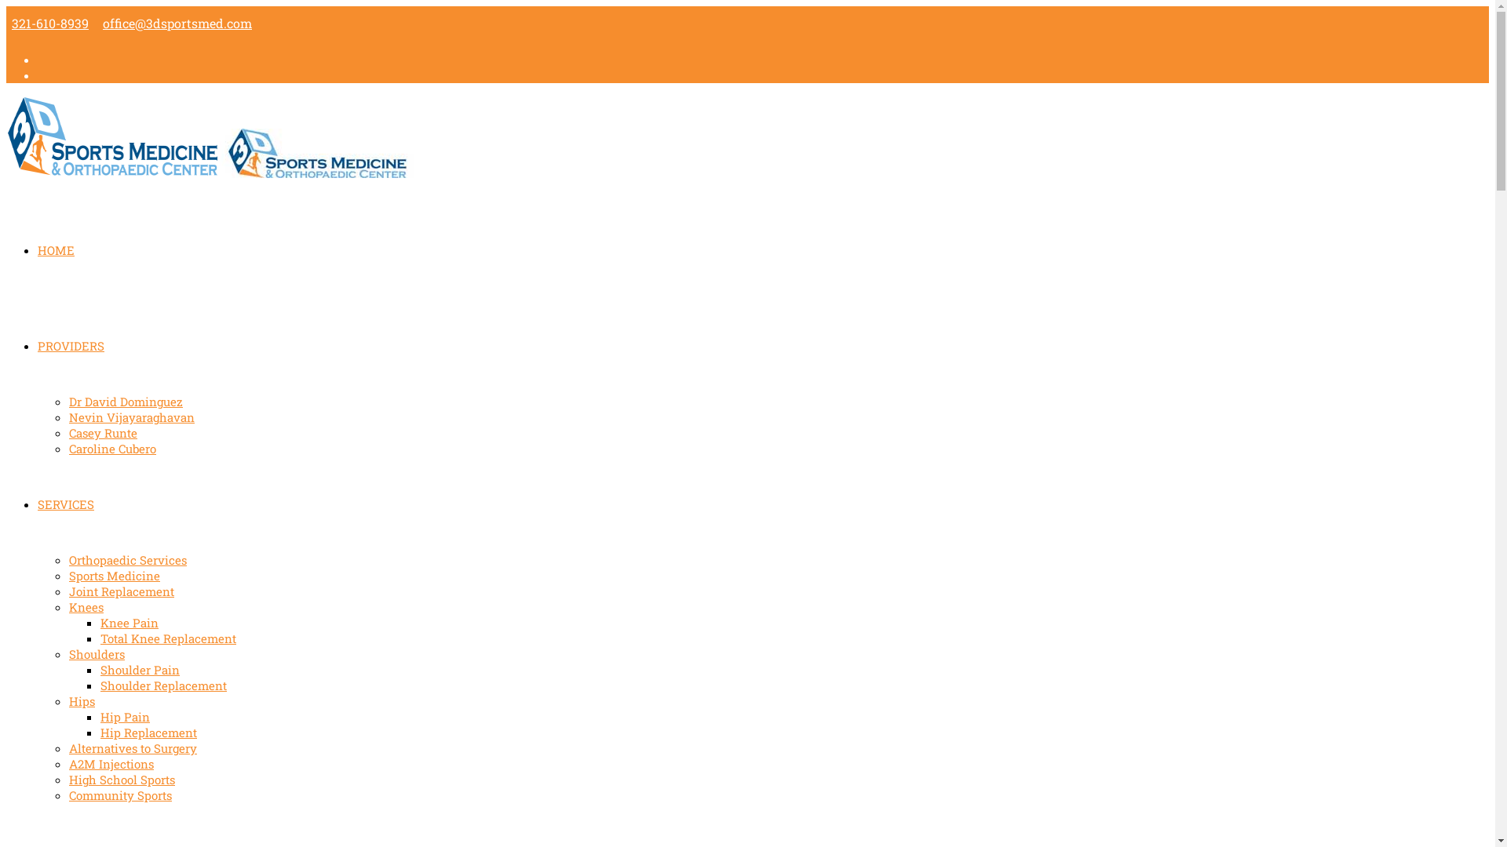  Describe the element at coordinates (57, 250) in the screenshot. I see `HOME` at that location.